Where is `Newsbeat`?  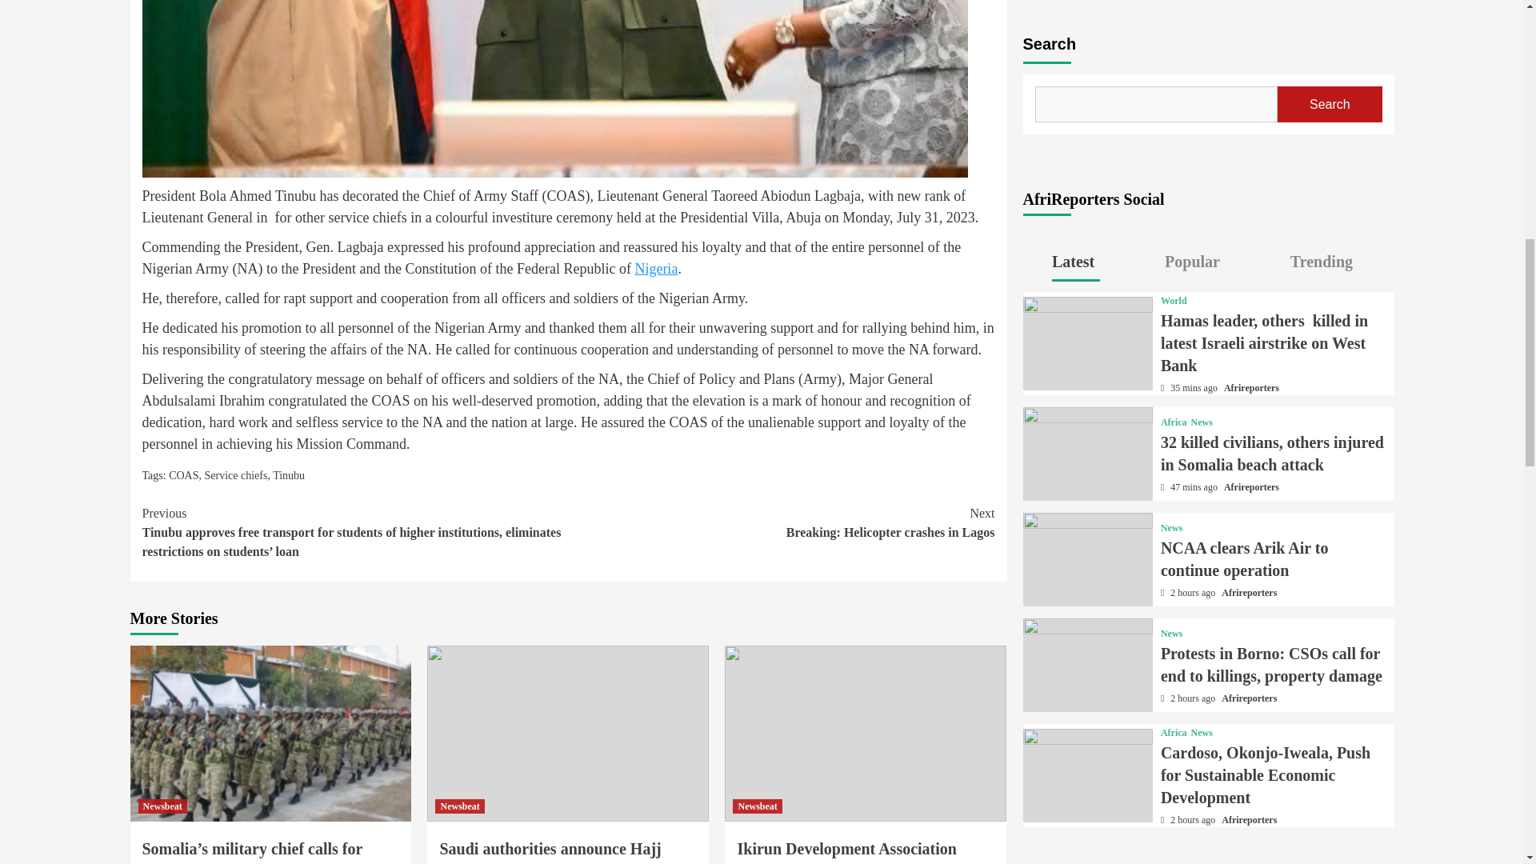 Newsbeat is located at coordinates (162, 806).